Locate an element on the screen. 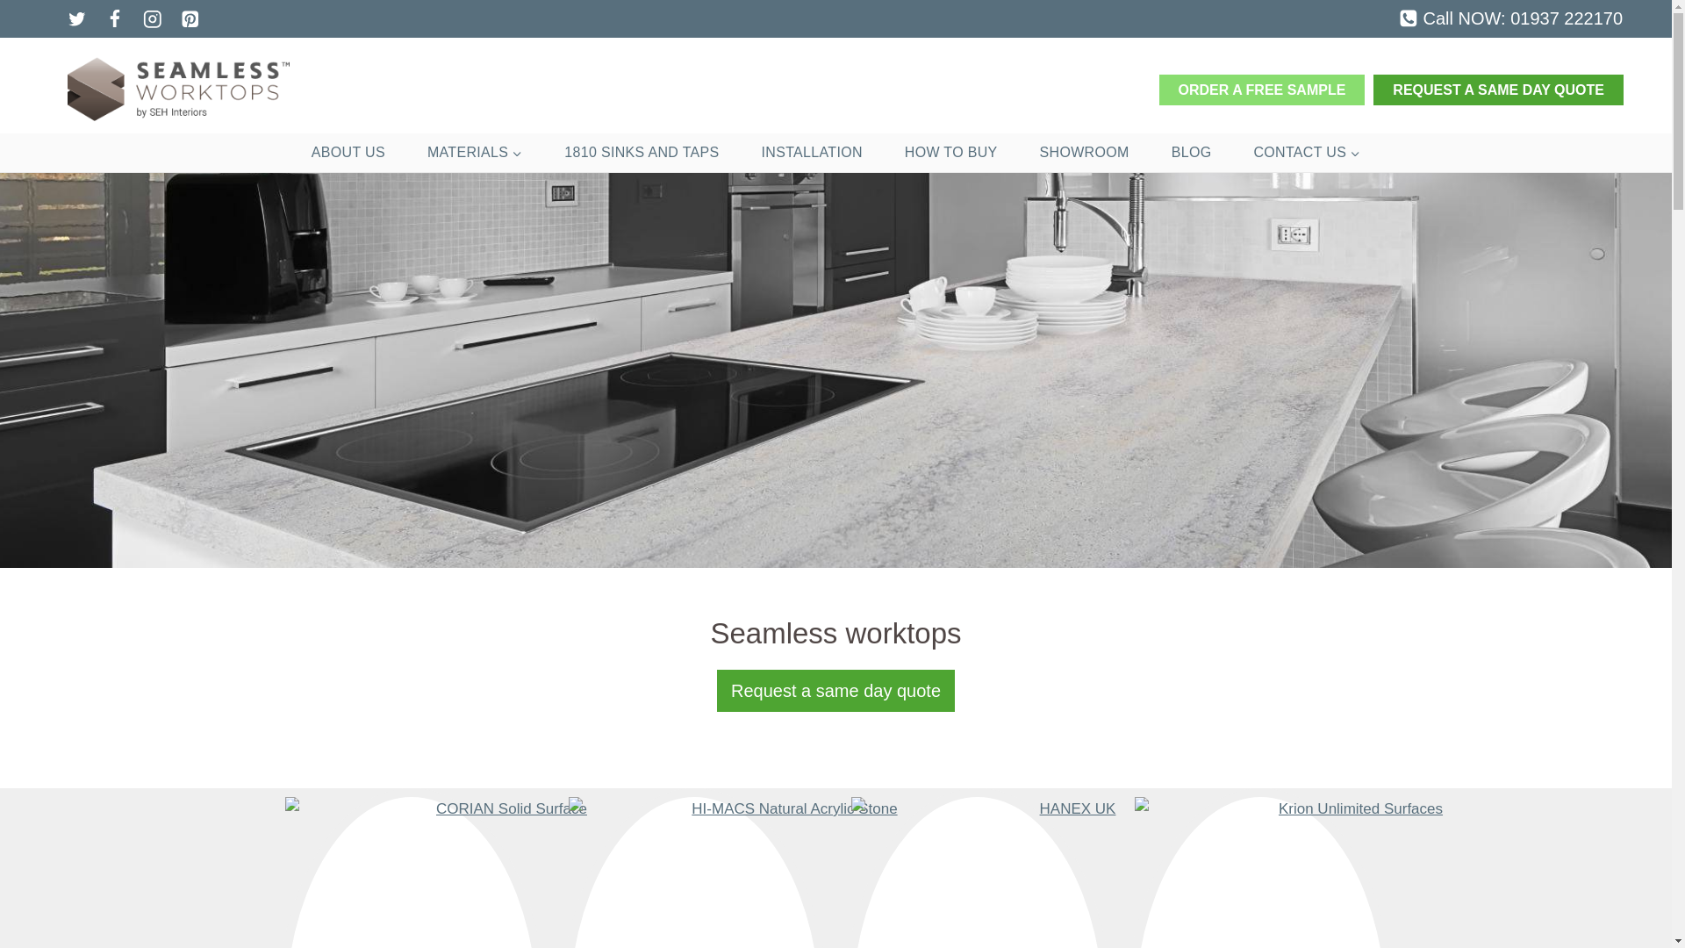 This screenshot has height=948, width=1685. MATERIALS is located at coordinates (474, 153).